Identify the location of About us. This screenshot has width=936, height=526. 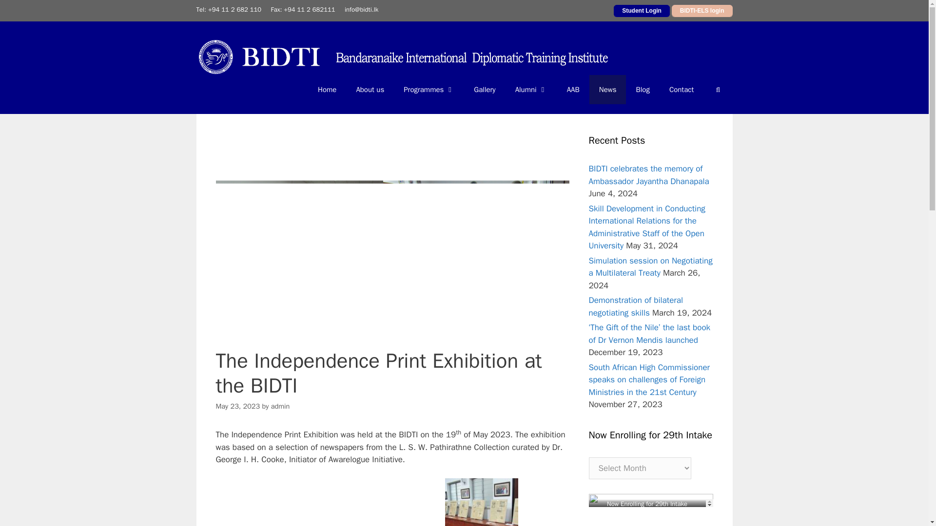
(370, 90).